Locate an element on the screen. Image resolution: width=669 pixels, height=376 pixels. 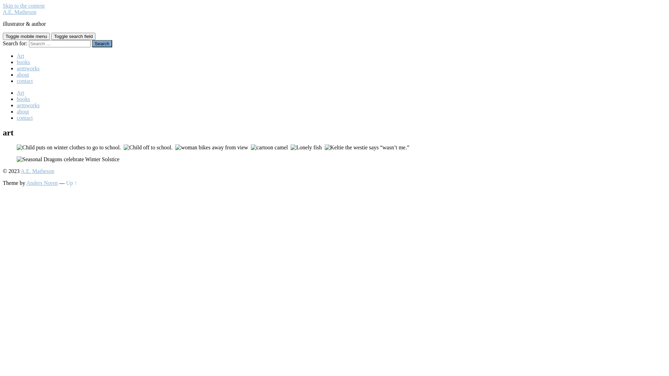
Art is located at coordinates (20, 93).